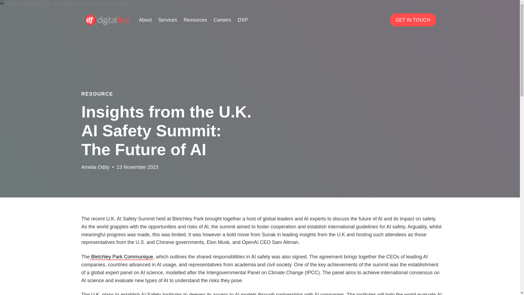 This screenshot has width=524, height=295. What do you see at coordinates (168, 20) in the screenshot?
I see `Services` at bounding box center [168, 20].